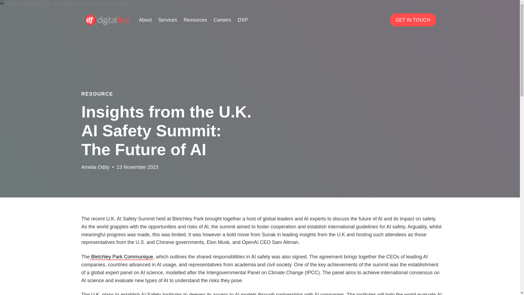 This screenshot has width=524, height=295. What do you see at coordinates (168, 20) in the screenshot?
I see `Services` at bounding box center [168, 20].